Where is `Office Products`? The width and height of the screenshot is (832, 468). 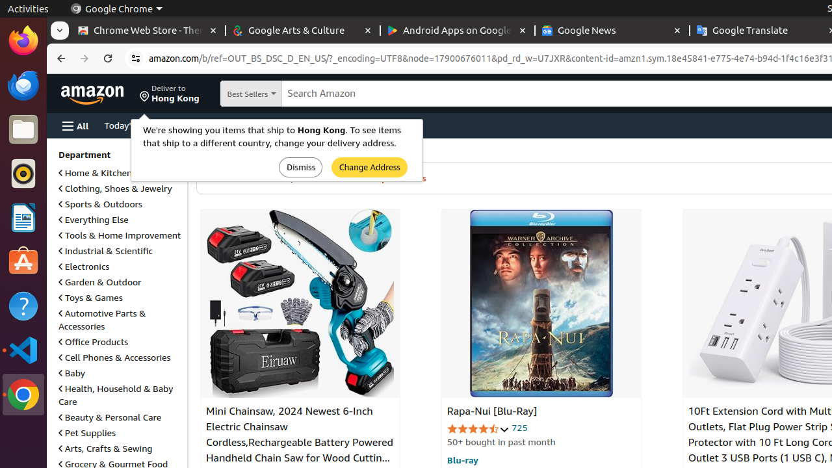
Office Products is located at coordinates (94, 342).